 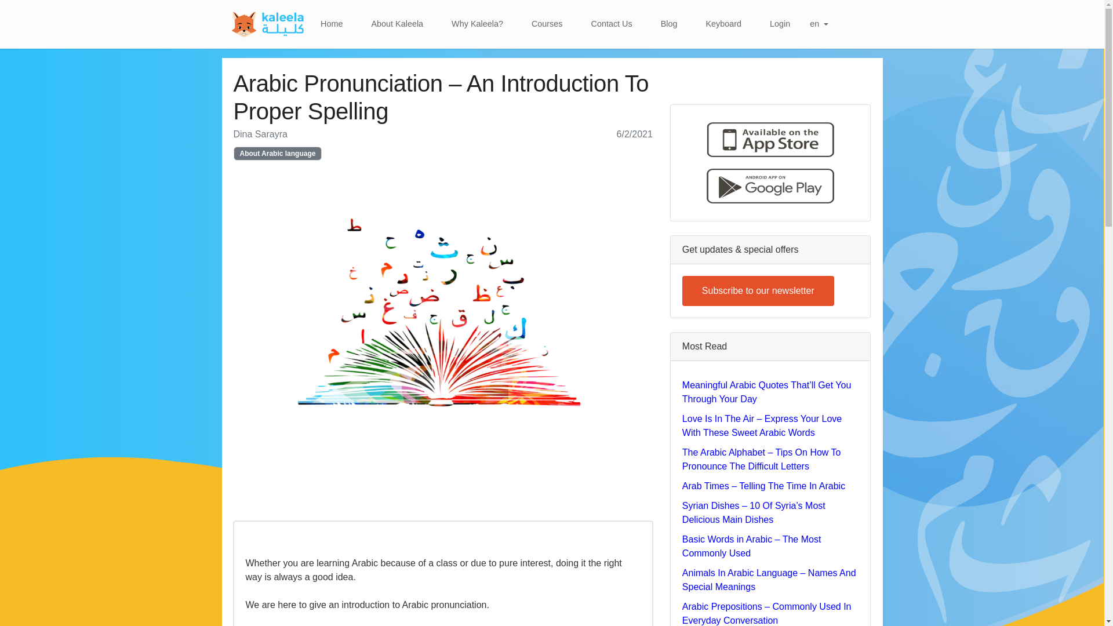 I want to click on About Kaleela, so click(x=397, y=24).